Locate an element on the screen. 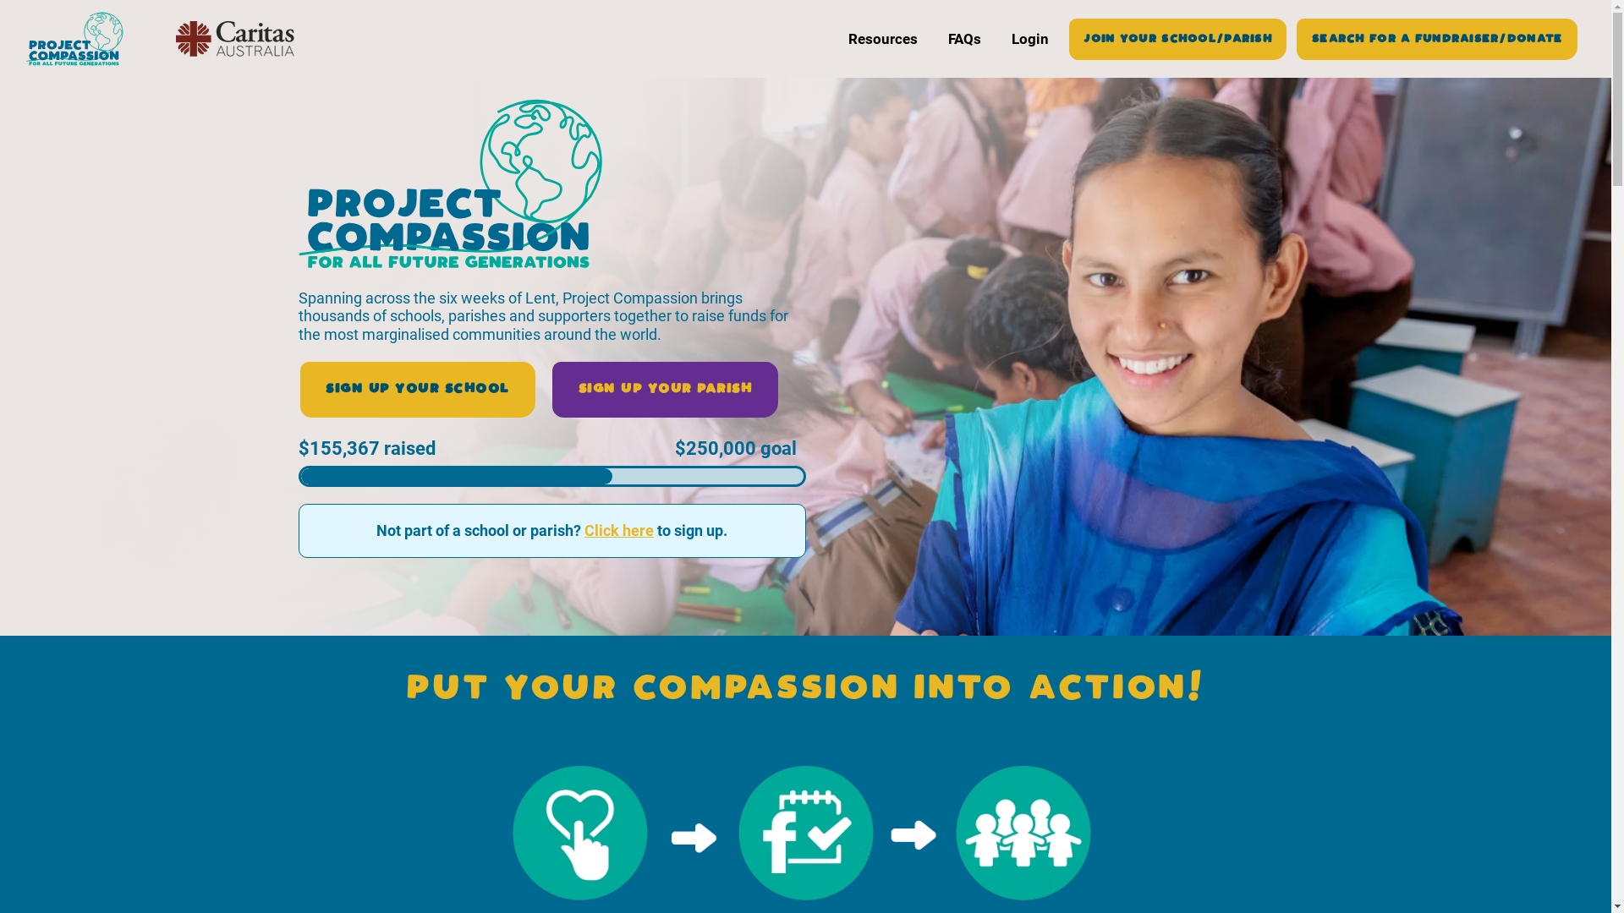 Image resolution: width=1624 pixels, height=913 pixels. Click here is located at coordinates (619, 531).